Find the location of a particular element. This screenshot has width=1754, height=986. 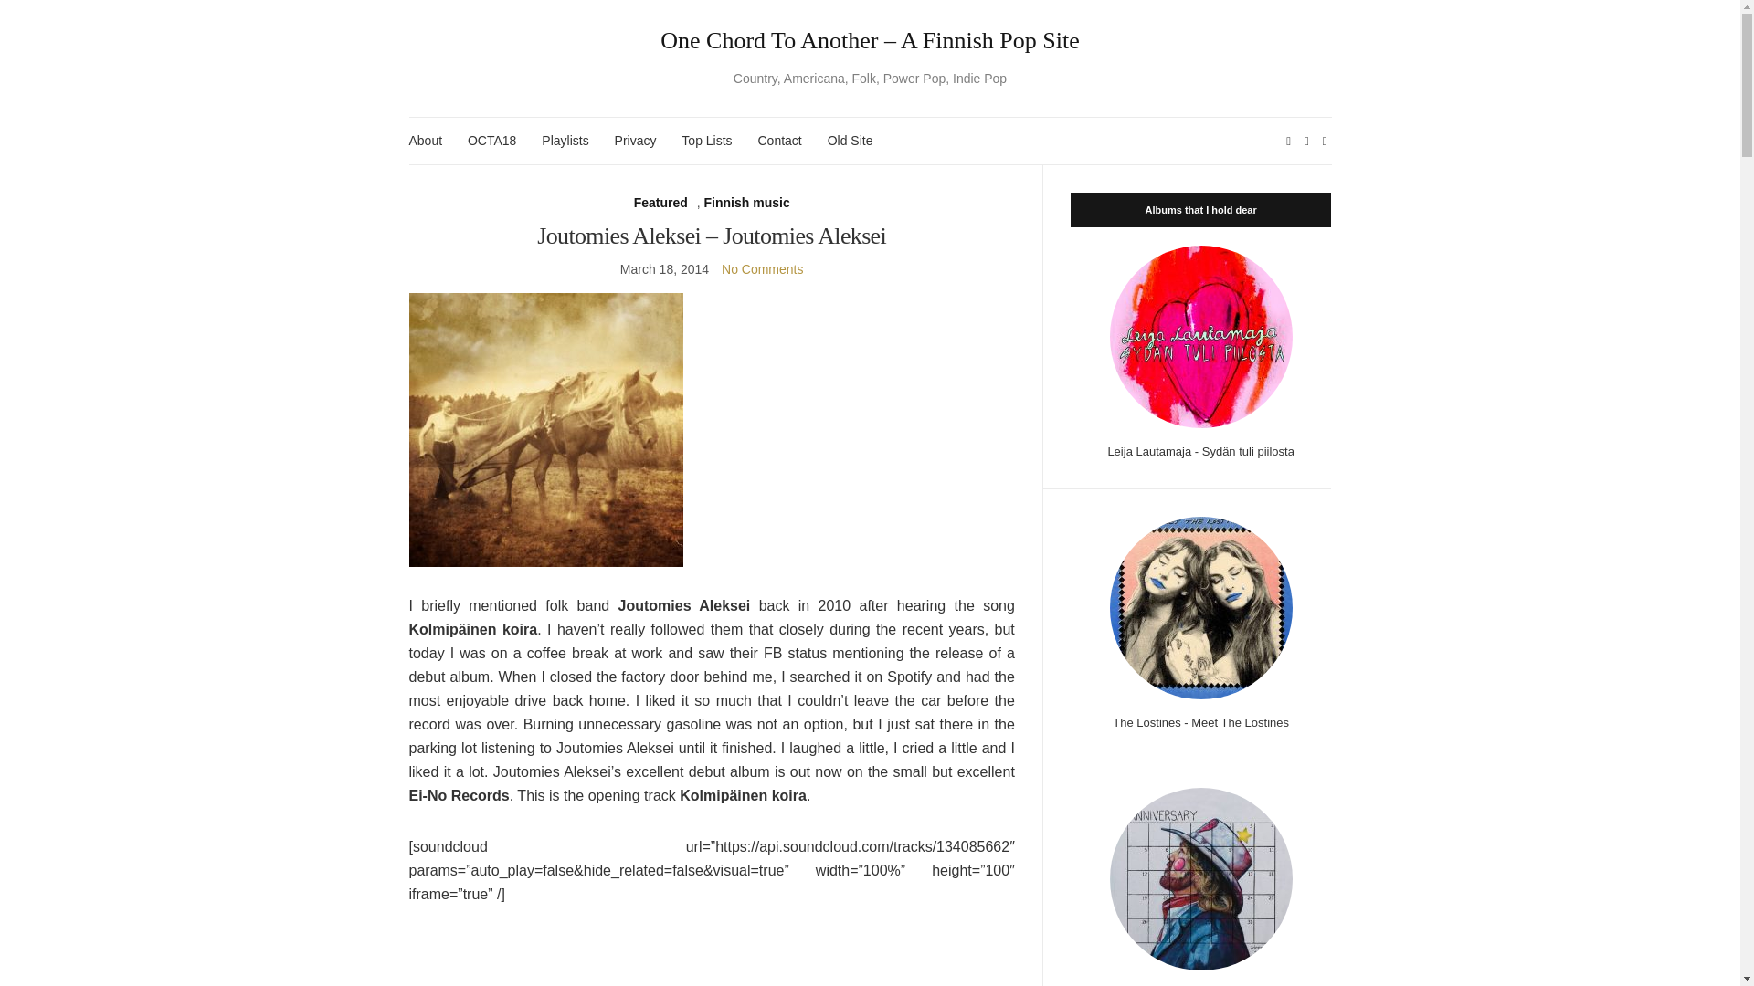

Playlists is located at coordinates (565, 141).